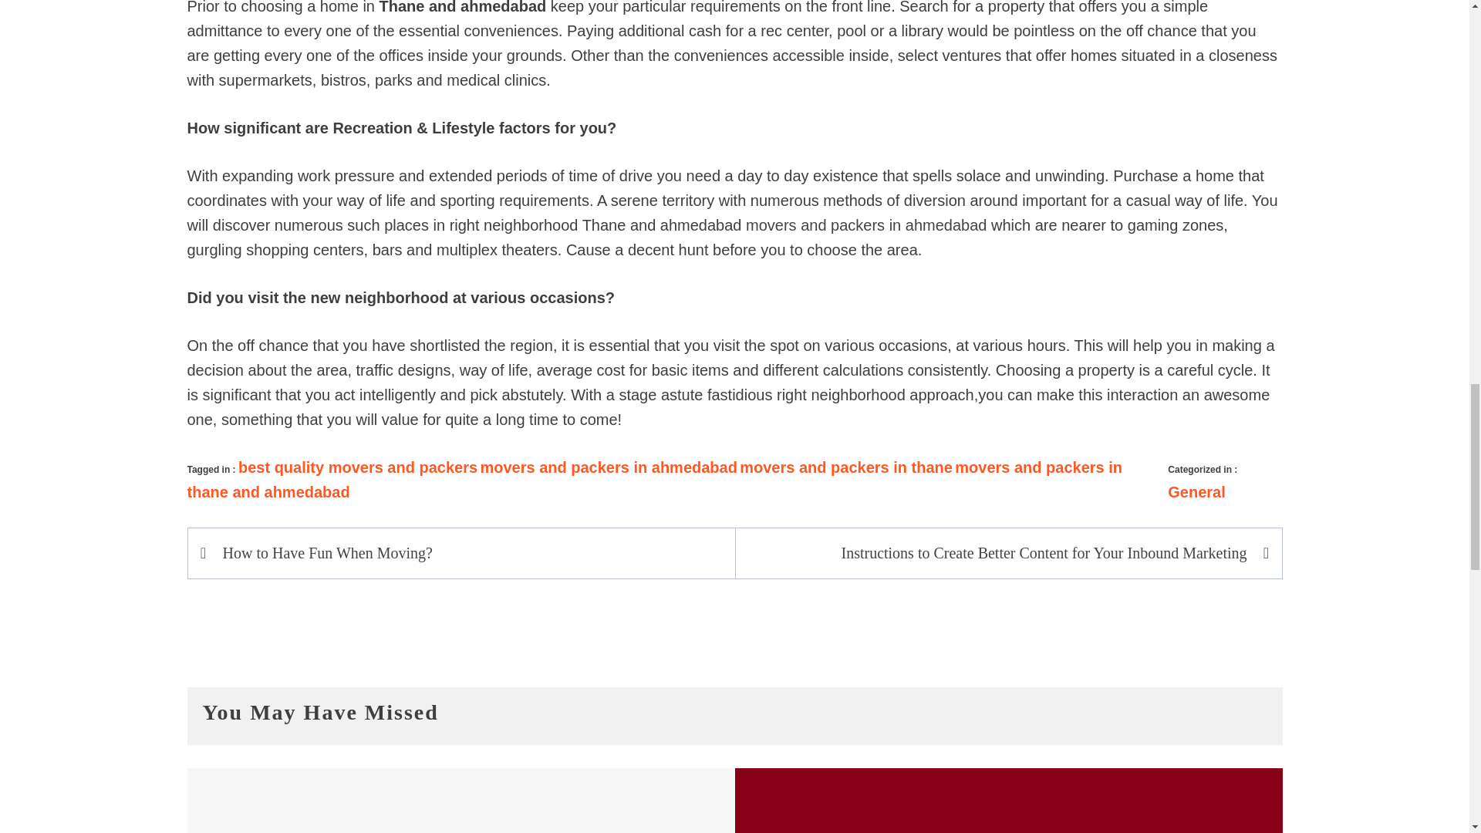 The width and height of the screenshot is (1481, 833). I want to click on How to Have Fun When Moving?, so click(469, 554).